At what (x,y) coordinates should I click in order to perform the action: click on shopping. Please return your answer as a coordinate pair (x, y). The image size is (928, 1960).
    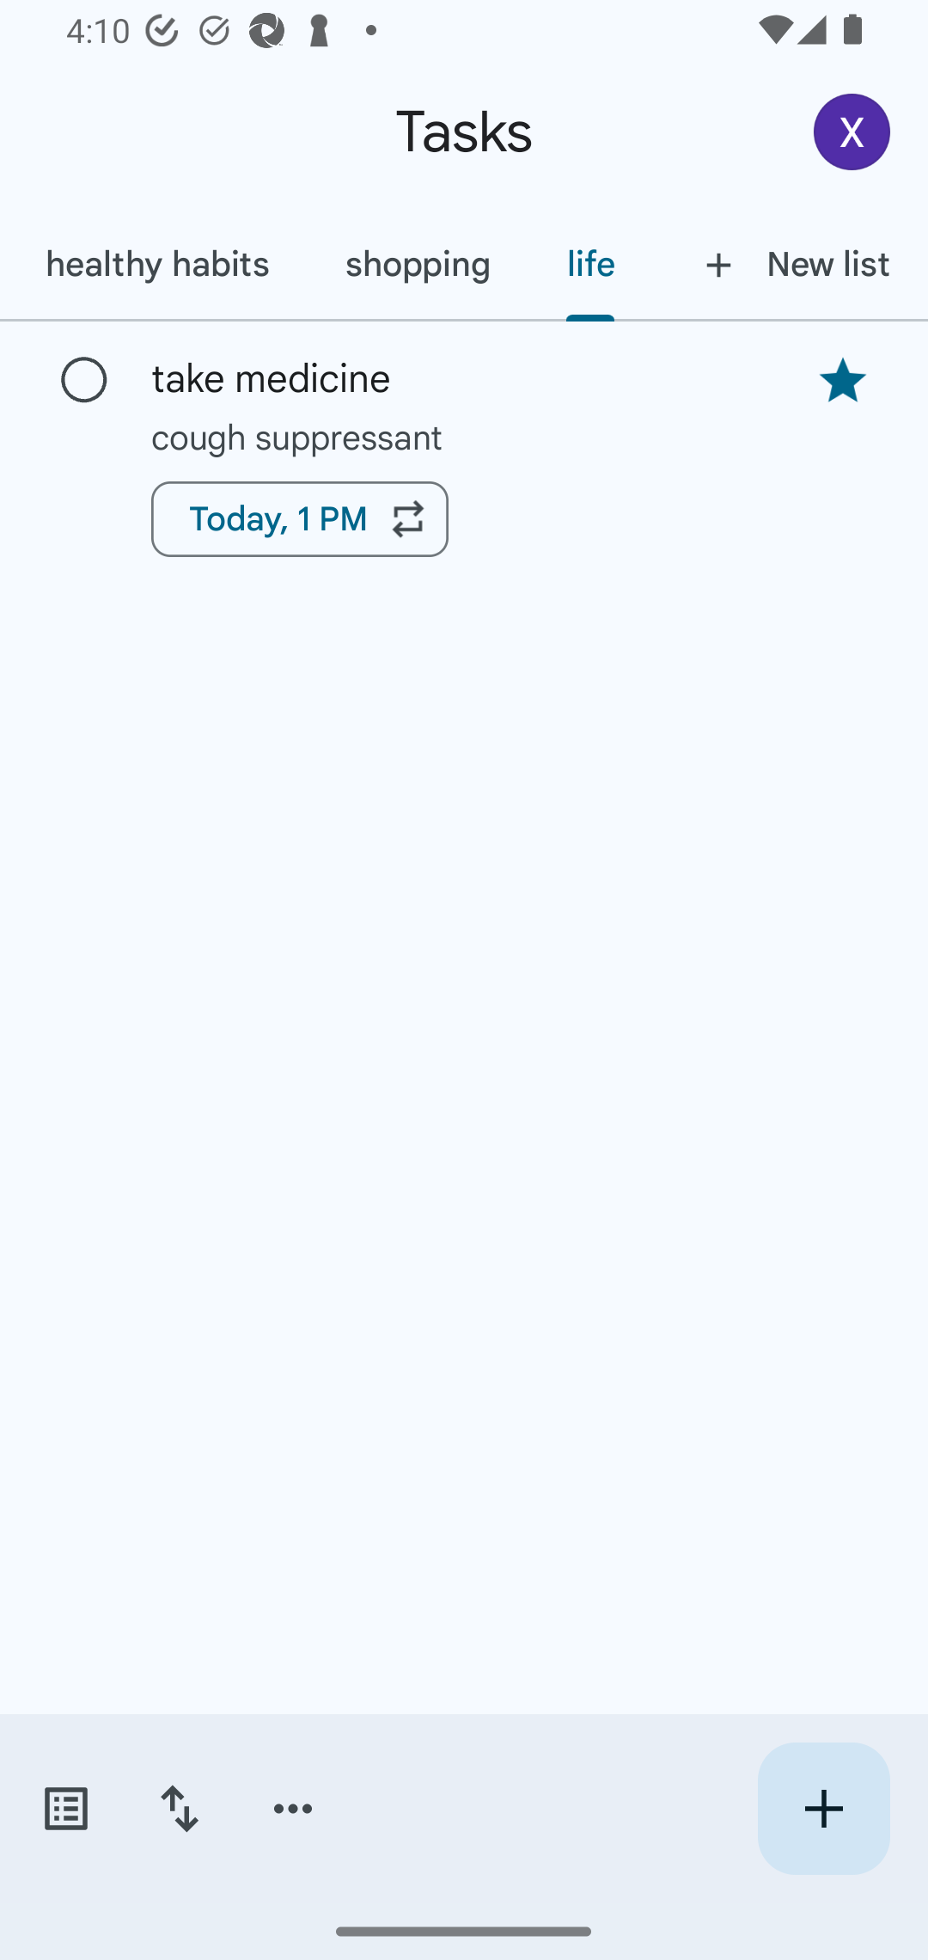
    Looking at the image, I should click on (418, 264).